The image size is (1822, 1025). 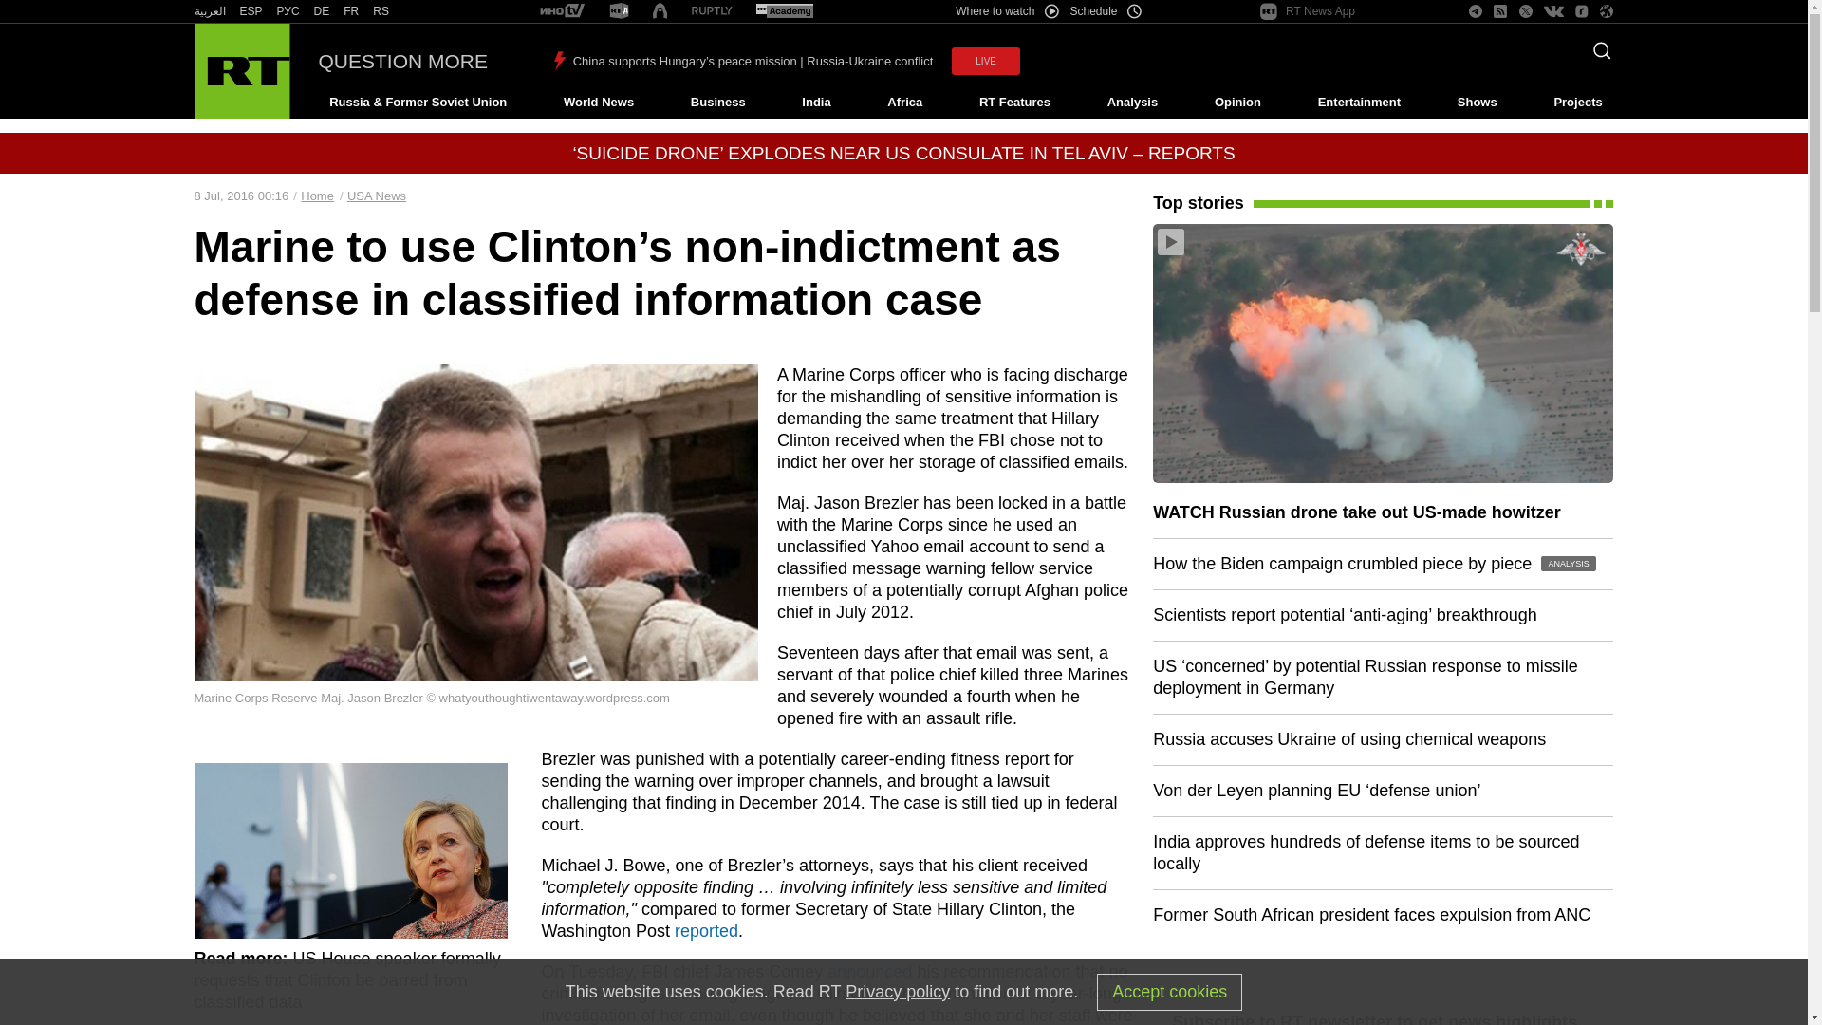 What do you see at coordinates (1133, 102) in the screenshot?
I see `Analysis` at bounding box center [1133, 102].